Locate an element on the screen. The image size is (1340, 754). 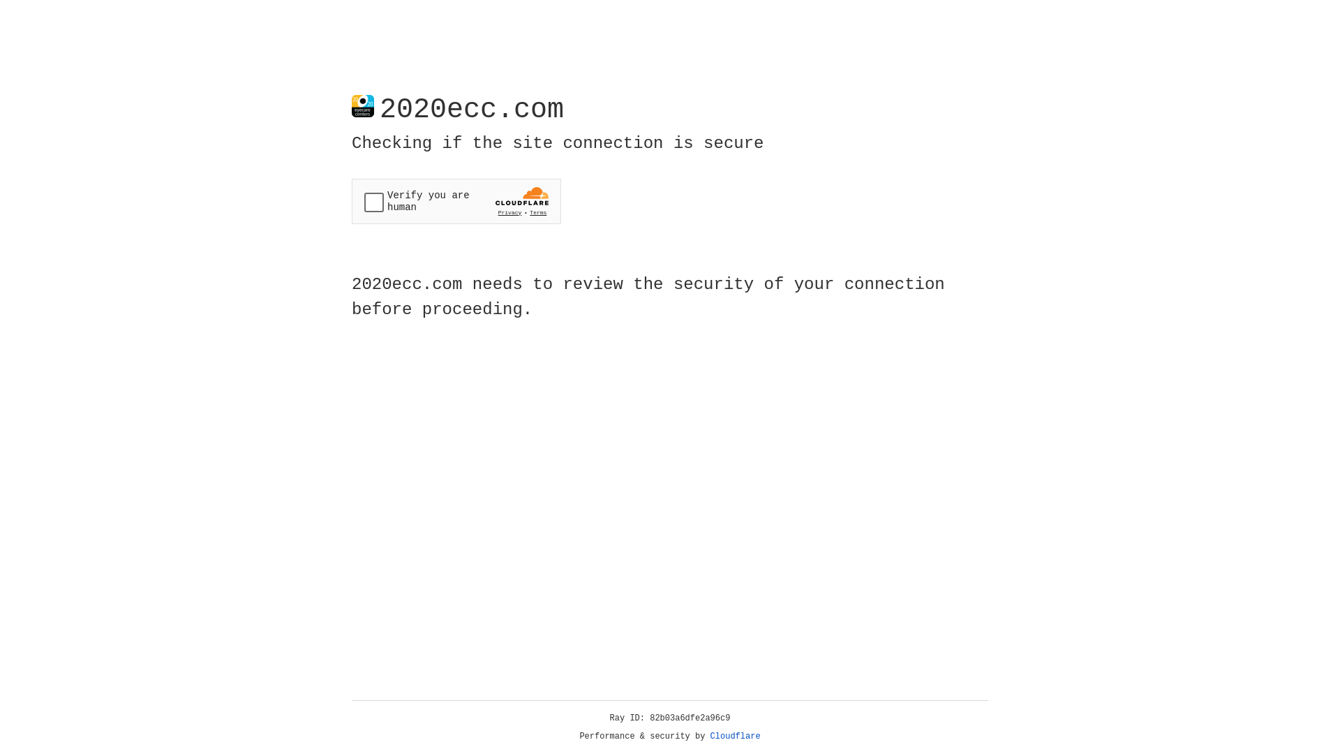
Cloudflare is located at coordinates (736, 737).